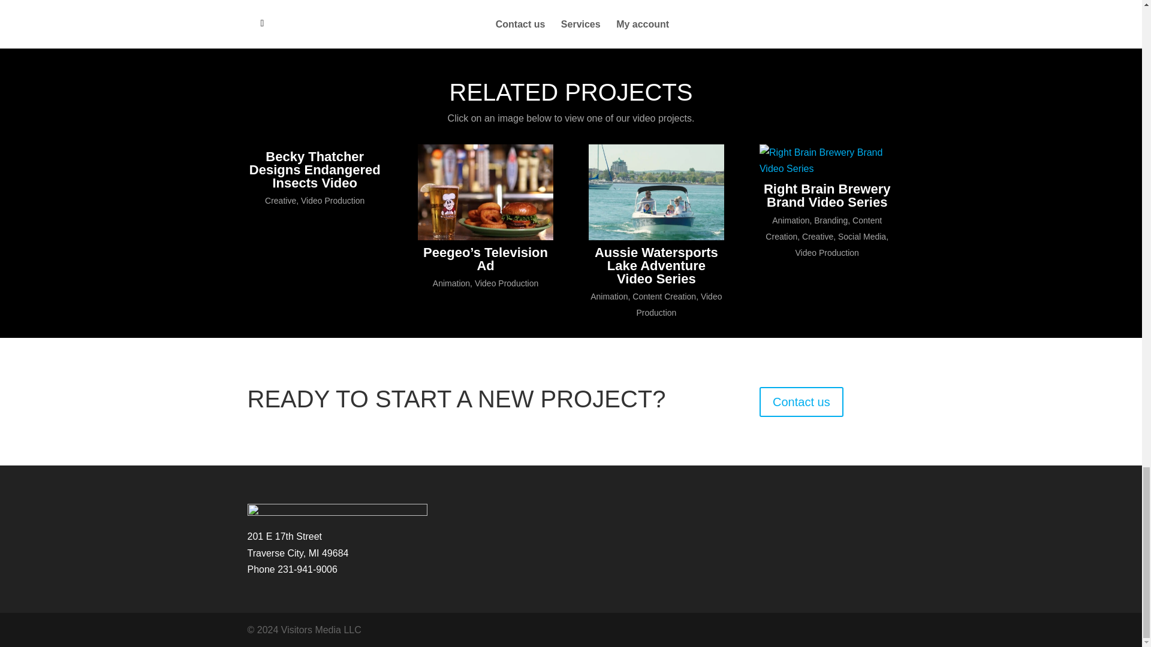 Image resolution: width=1151 pixels, height=647 pixels. What do you see at coordinates (823, 228) in the screenshot?
I see `Content Creation` at bounding box center [823, 228].